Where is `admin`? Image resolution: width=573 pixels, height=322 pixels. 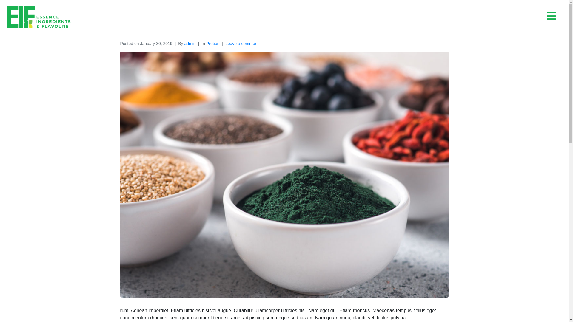 admin is located at coordinates (190, 44).